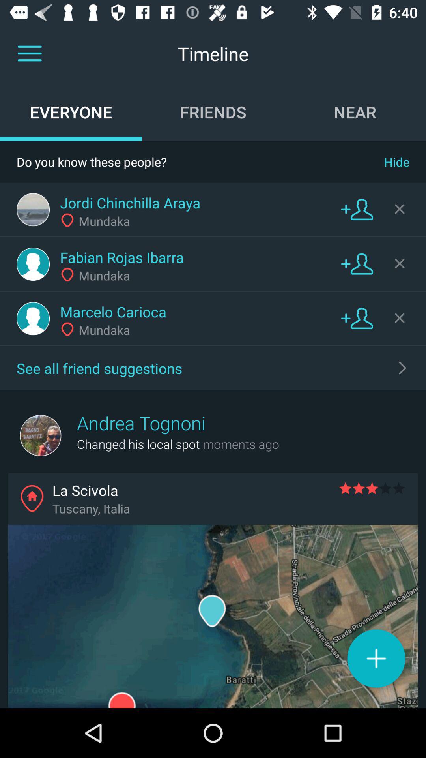 This screenshot has height=758, width=426. What do you see at coordinates (400, 209) in the screenshot?
I see `remove friend suggestion` at bounding box center [400, 209].